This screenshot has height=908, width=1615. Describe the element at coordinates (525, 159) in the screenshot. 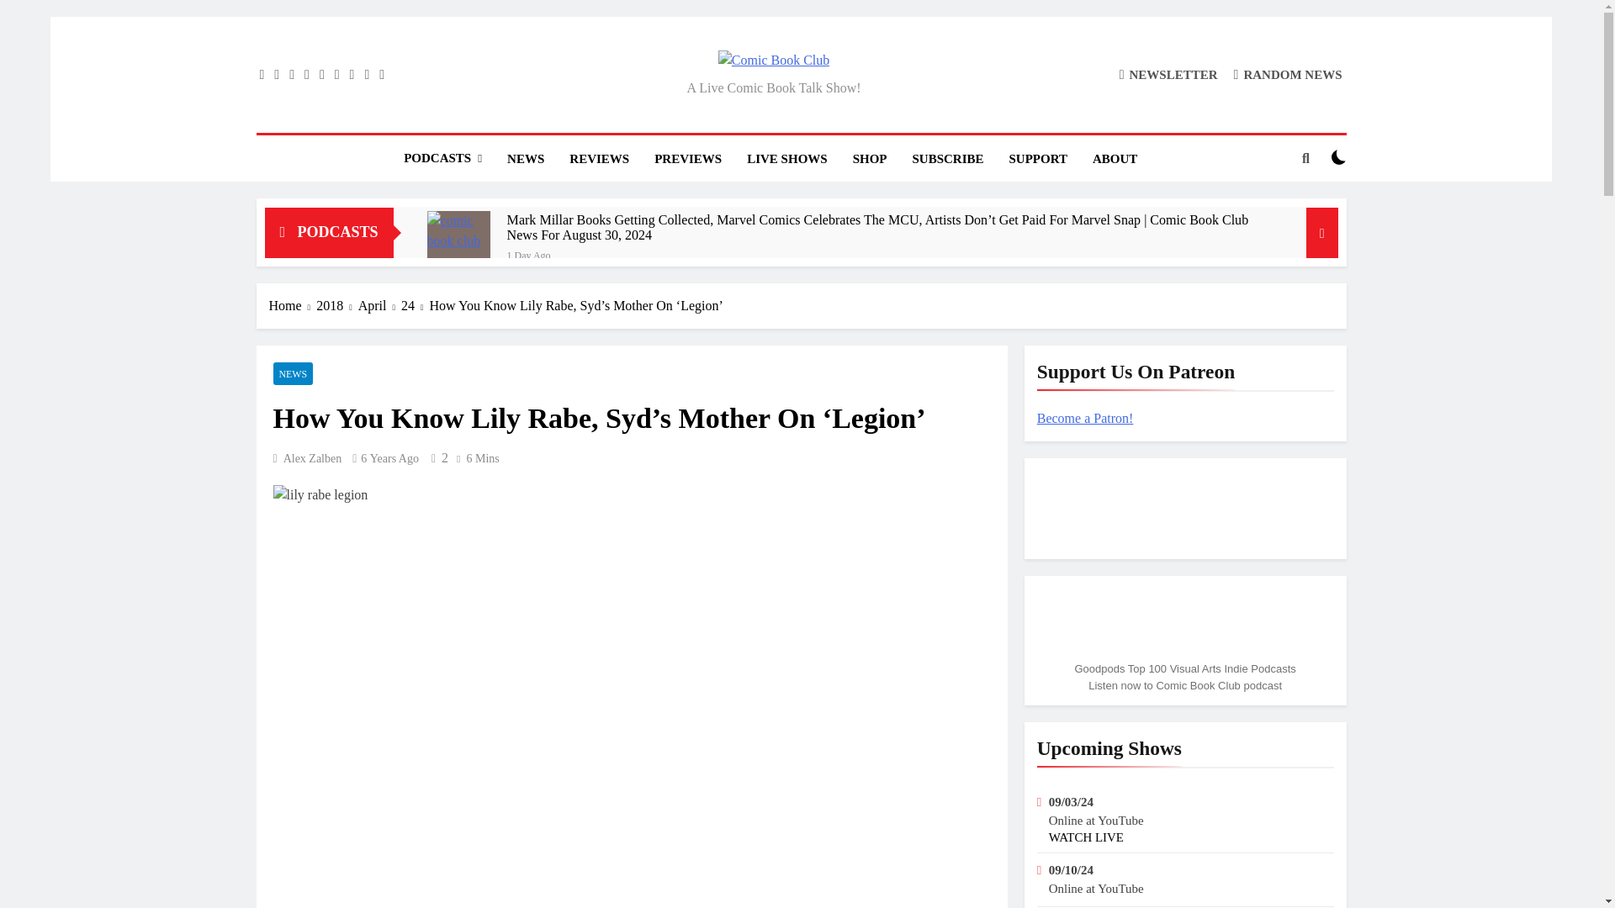

I see `NEWS` at that location.